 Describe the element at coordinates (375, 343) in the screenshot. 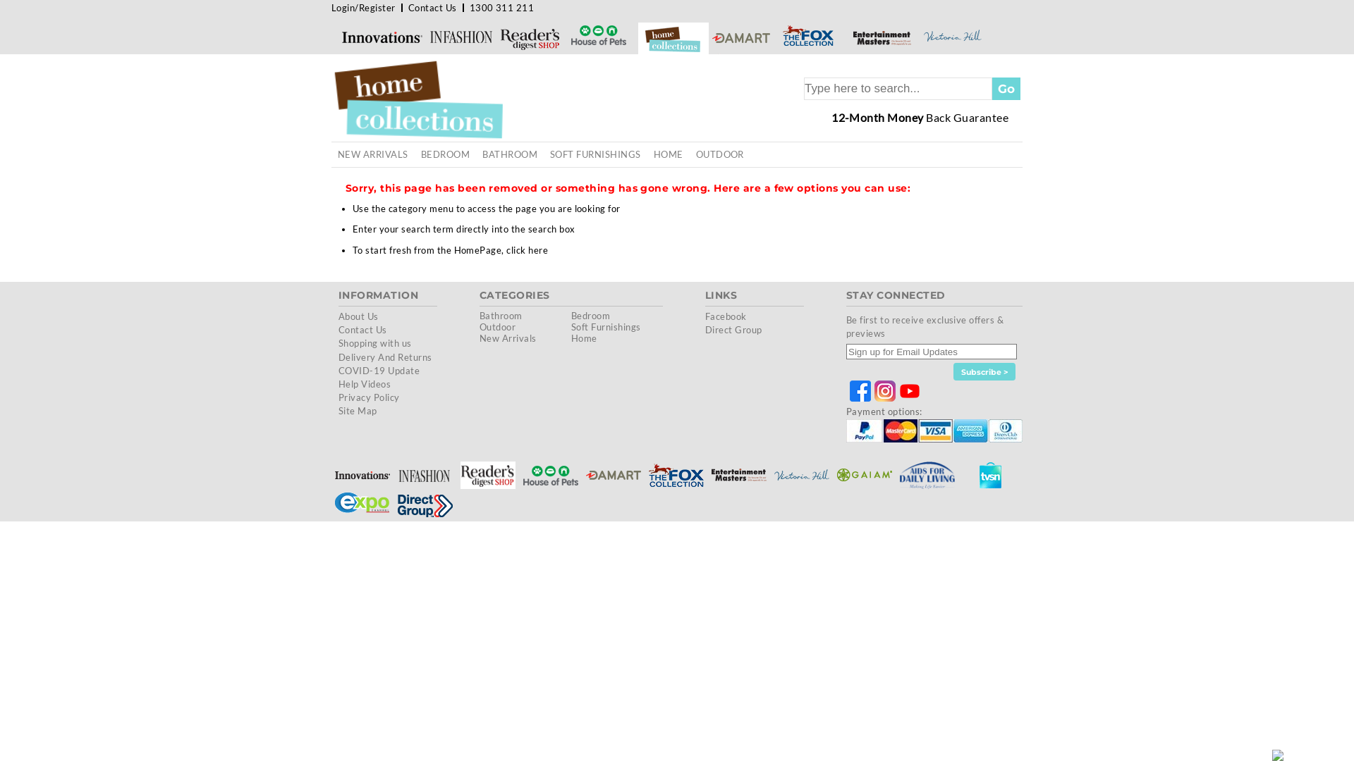

I see `Shopping with us` at that location.